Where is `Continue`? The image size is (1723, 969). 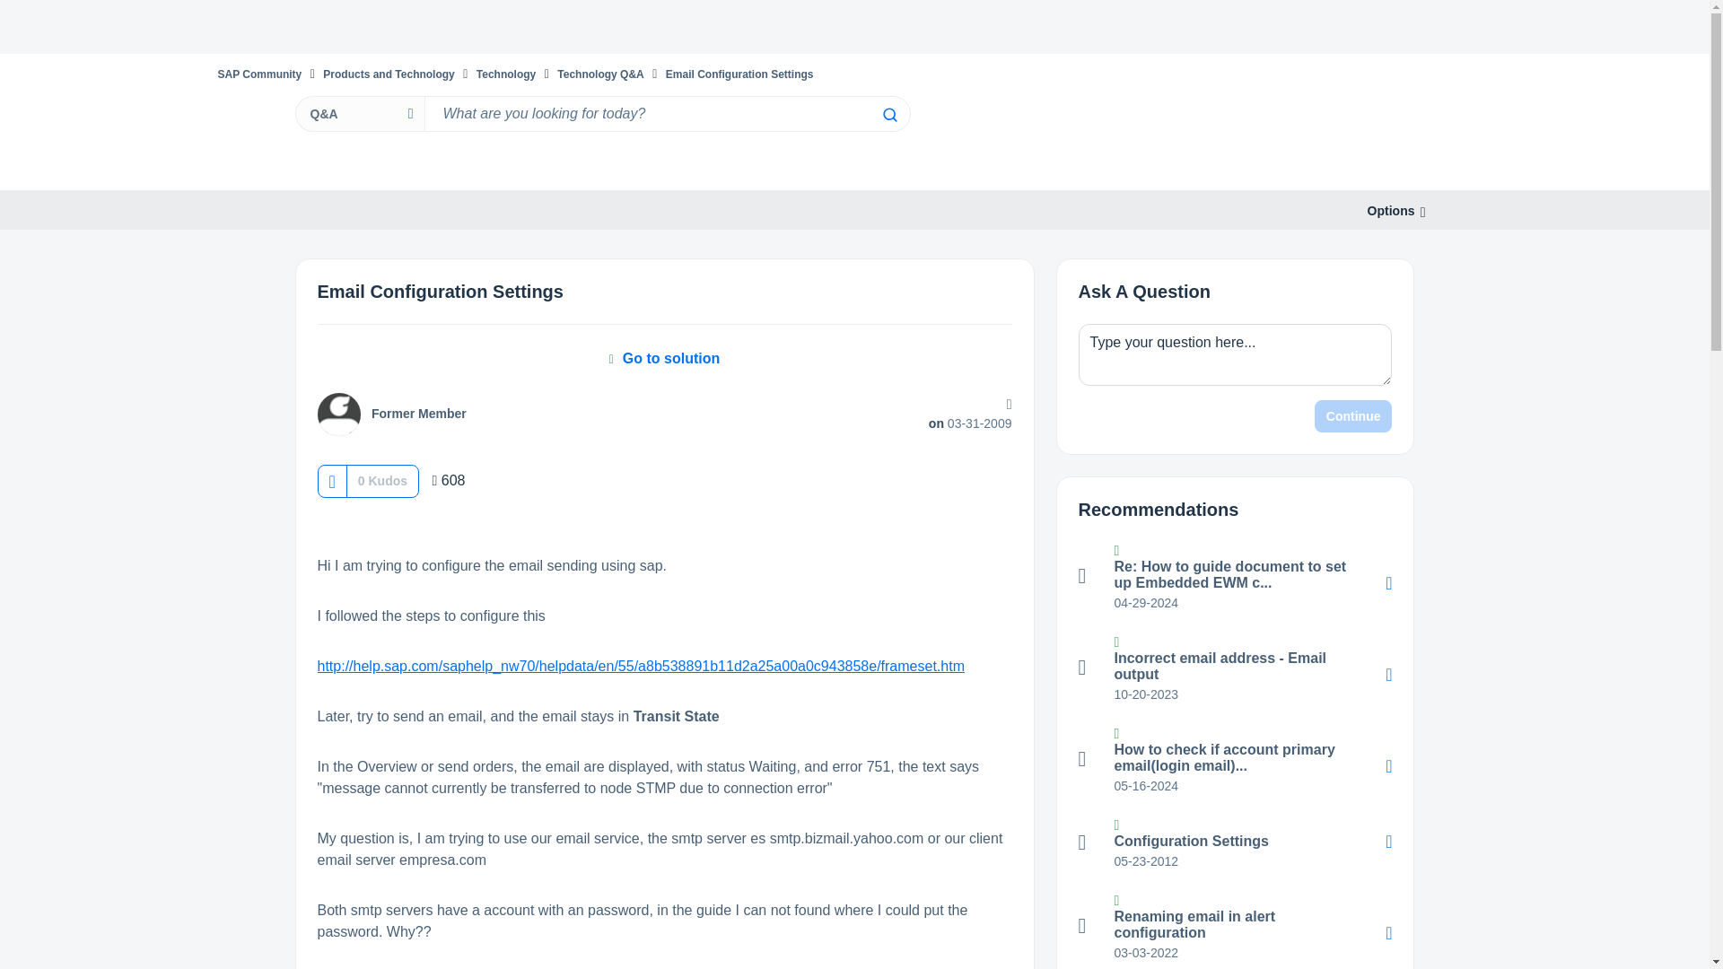
Continue is located at coordinates (1353, 416).